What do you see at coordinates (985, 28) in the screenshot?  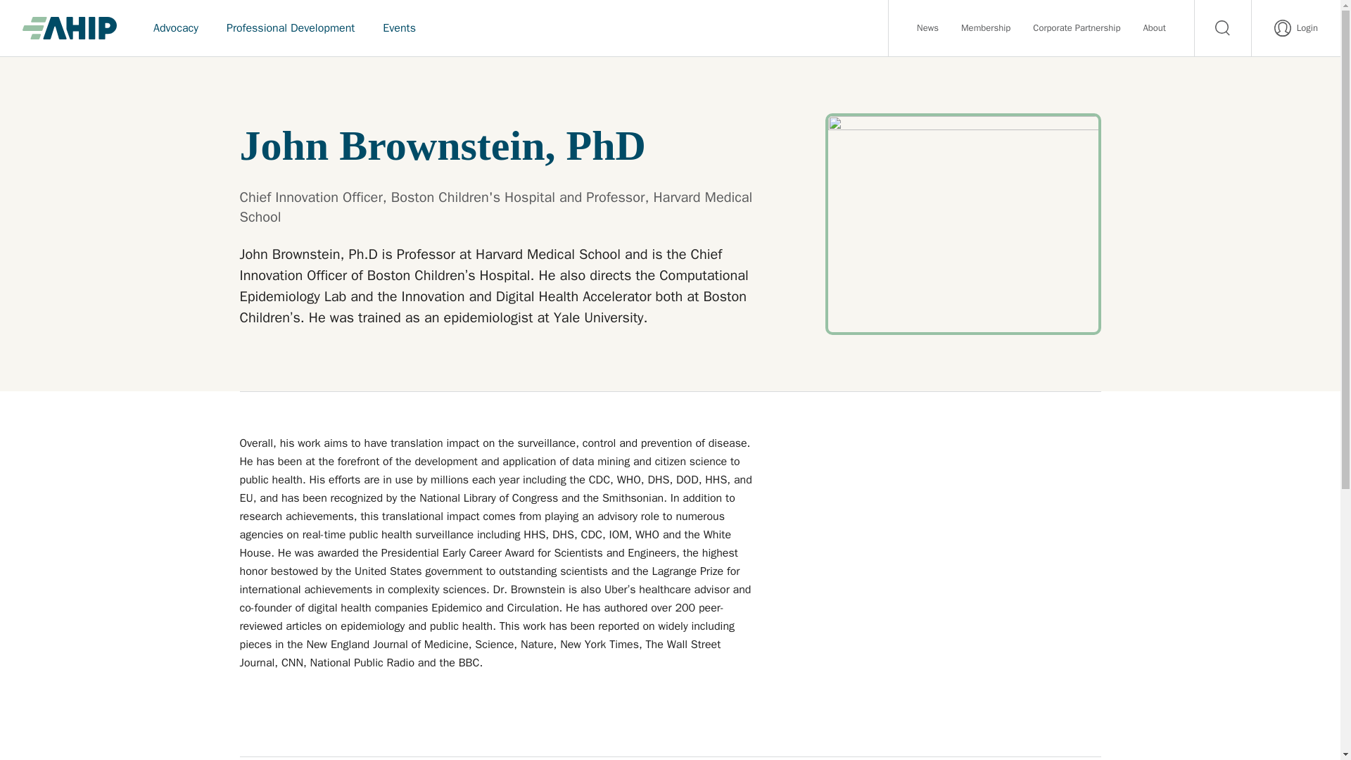 I see `Membership` at bounding box center [985, 28].